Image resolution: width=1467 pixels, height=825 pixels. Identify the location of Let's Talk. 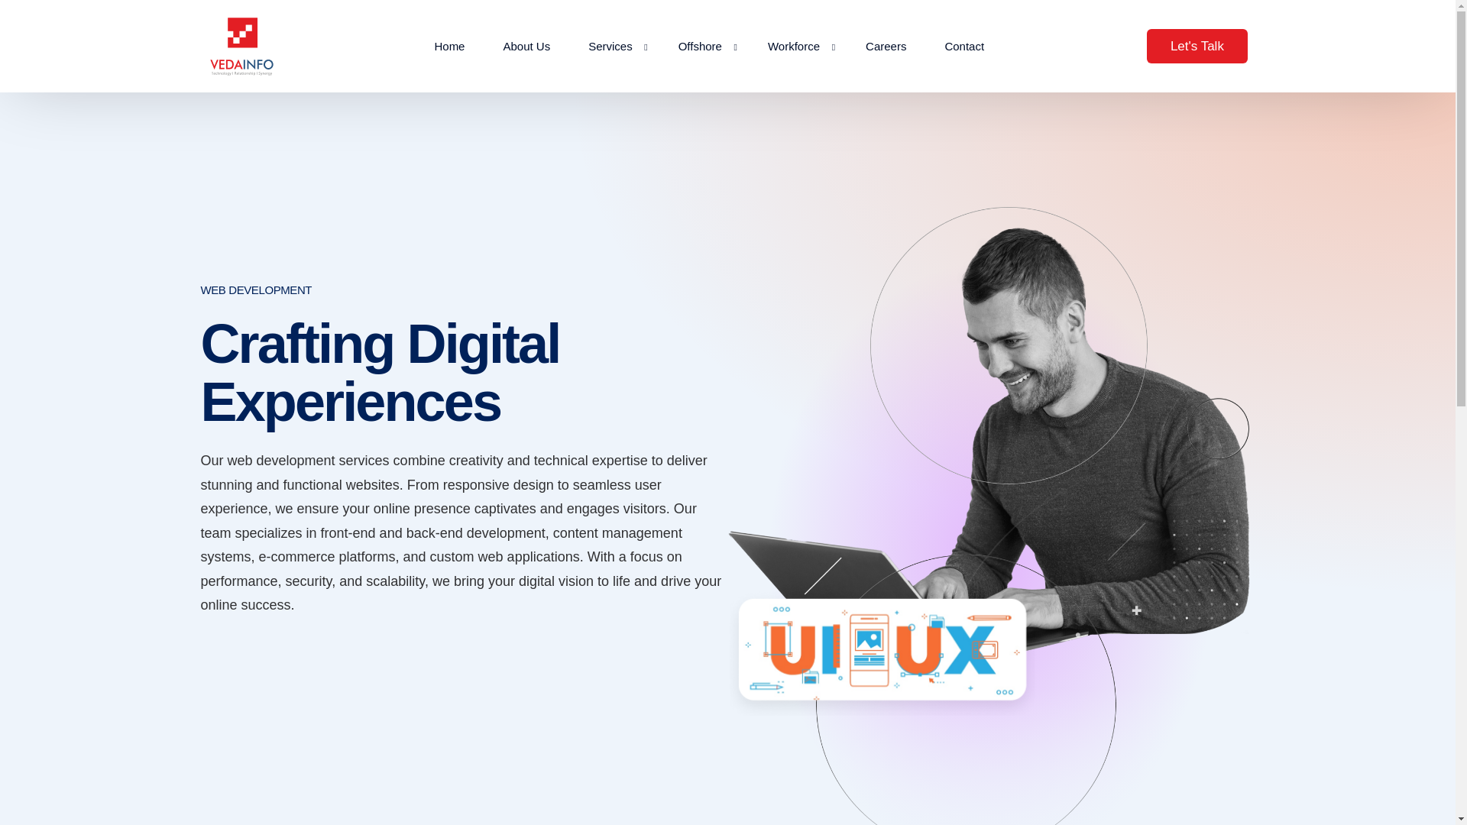
(1197, 46).